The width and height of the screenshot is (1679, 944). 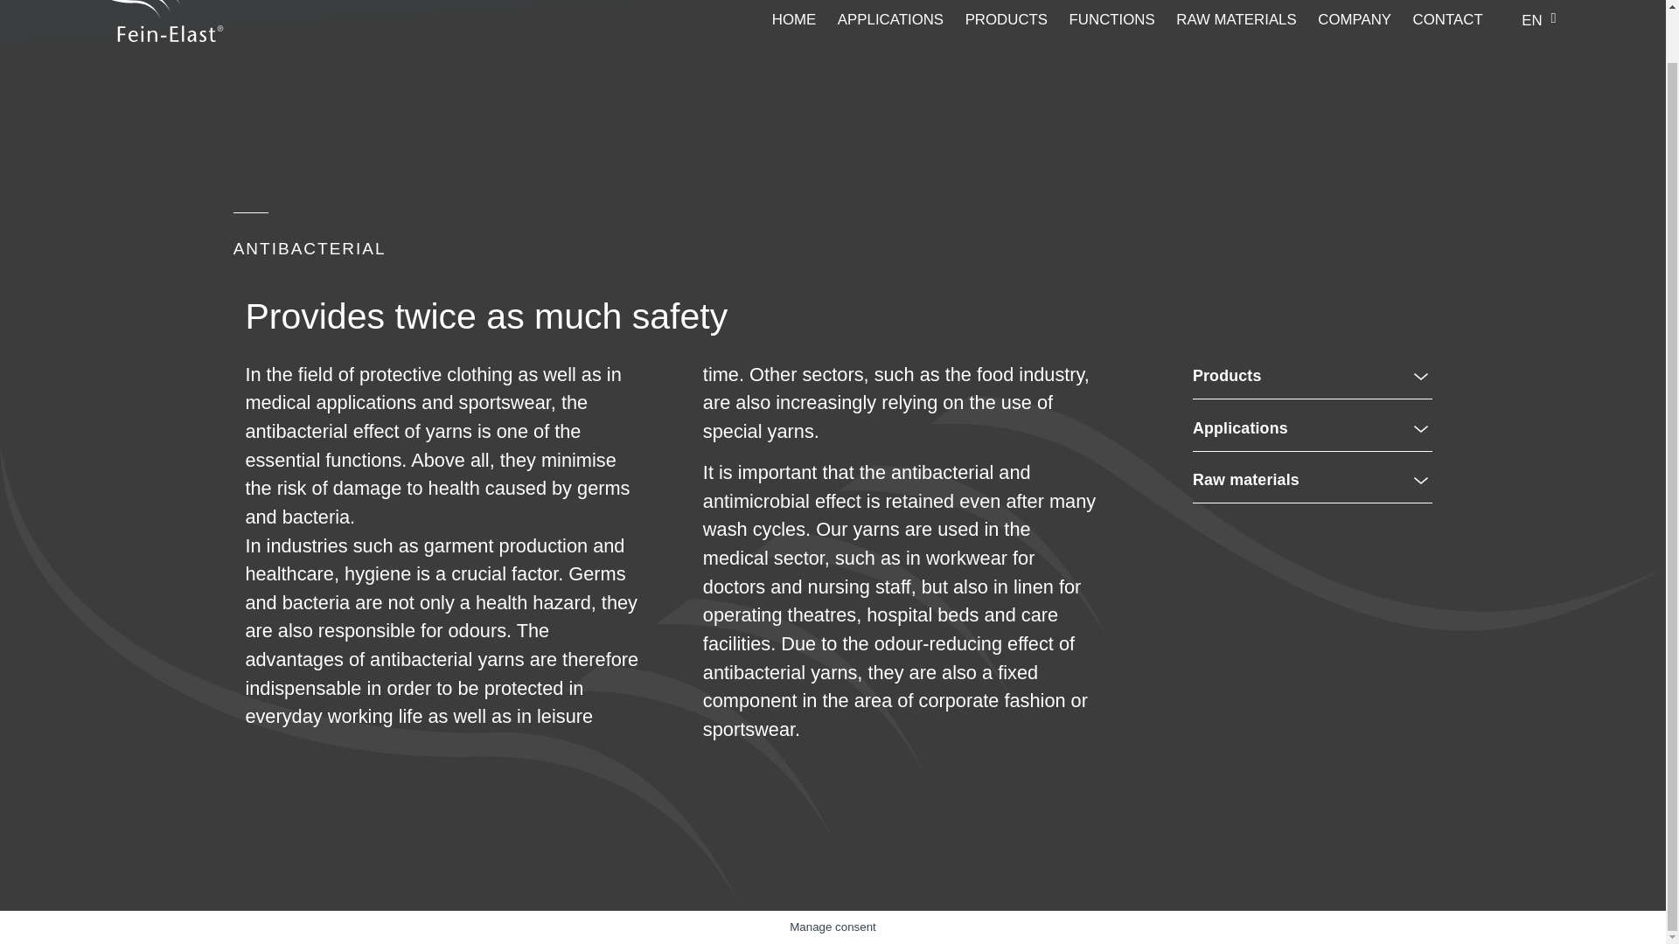 What do you see at coordinates (1240, 428) in the screenshot?
I see `Applications` at bounding box center [1240, 428].